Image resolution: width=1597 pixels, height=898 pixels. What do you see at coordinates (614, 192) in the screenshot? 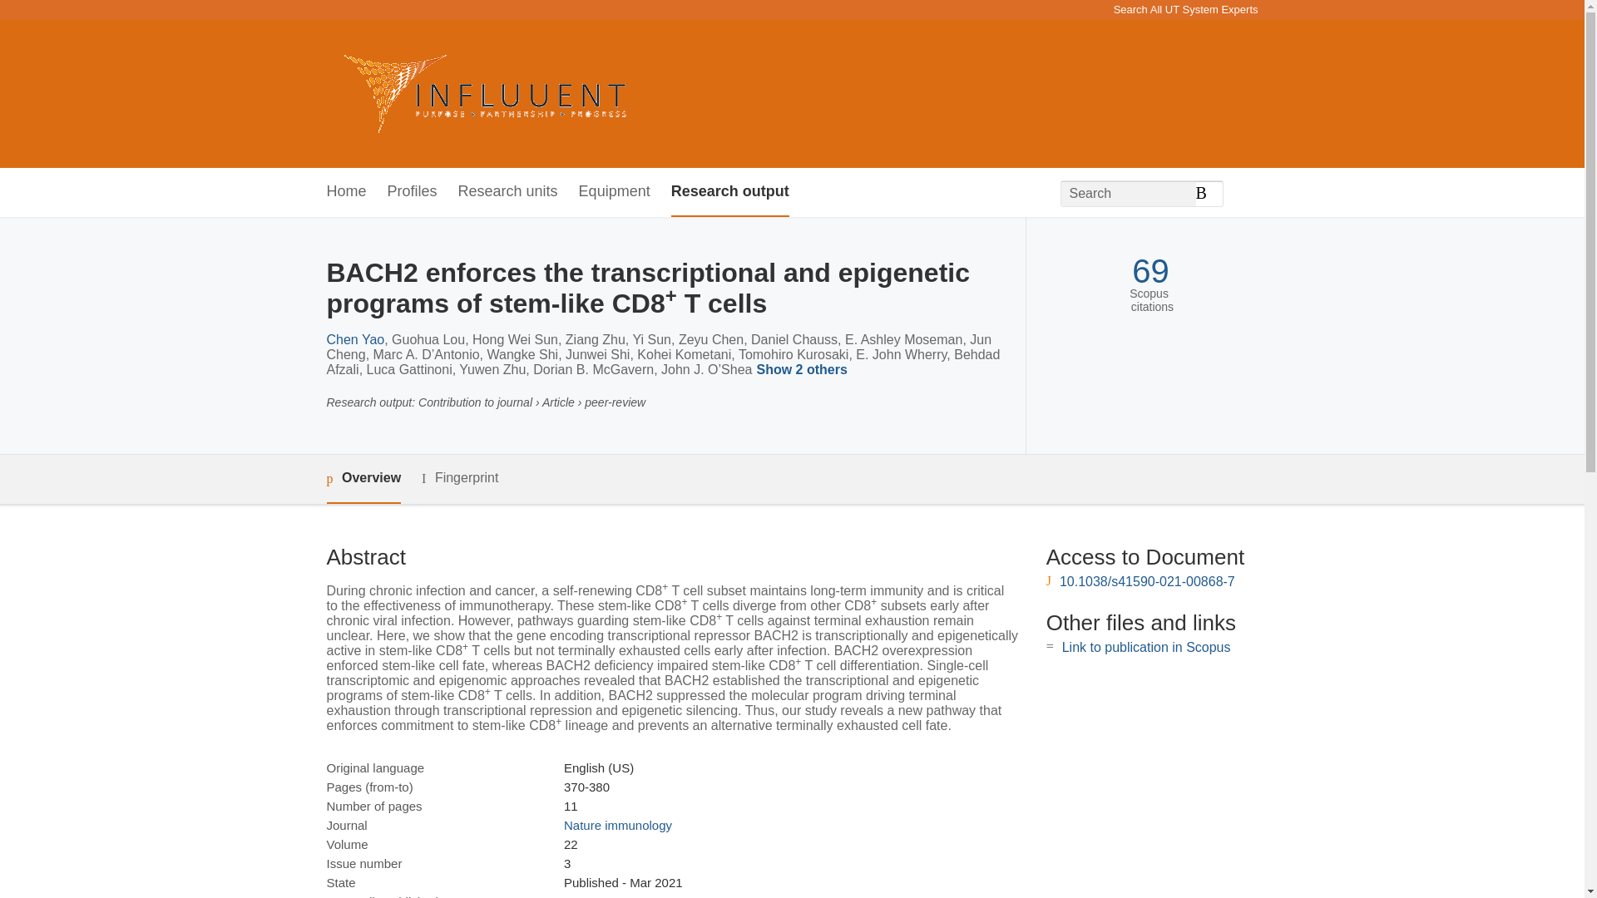
I see `Equipment` at bounding box center [614, 192].